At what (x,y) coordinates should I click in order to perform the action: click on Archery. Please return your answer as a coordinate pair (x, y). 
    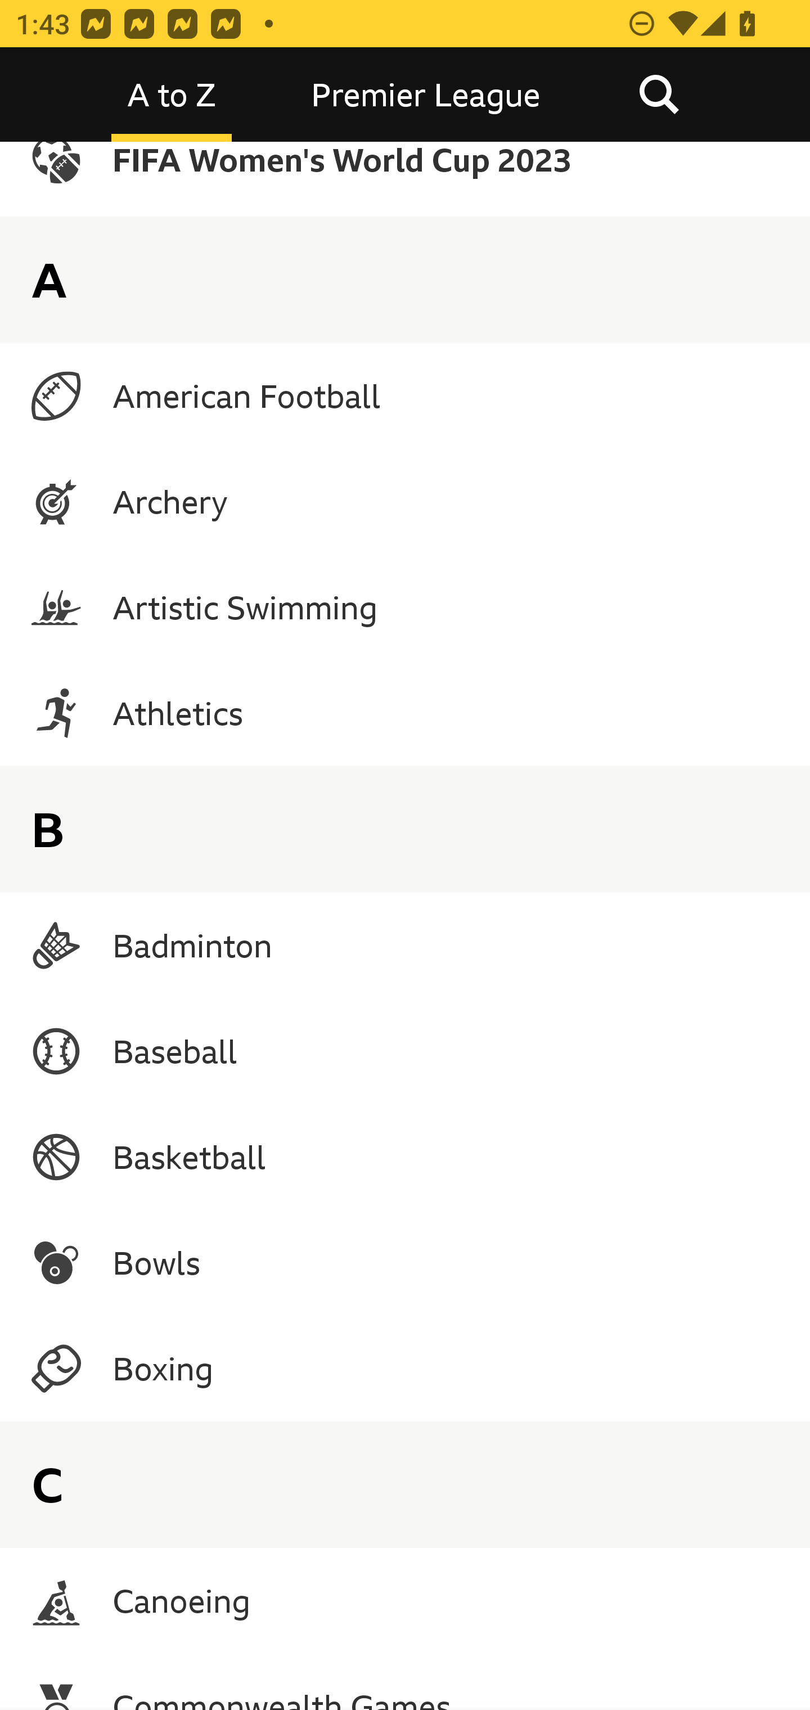
    Looking at the image, I should click on (405, 501).